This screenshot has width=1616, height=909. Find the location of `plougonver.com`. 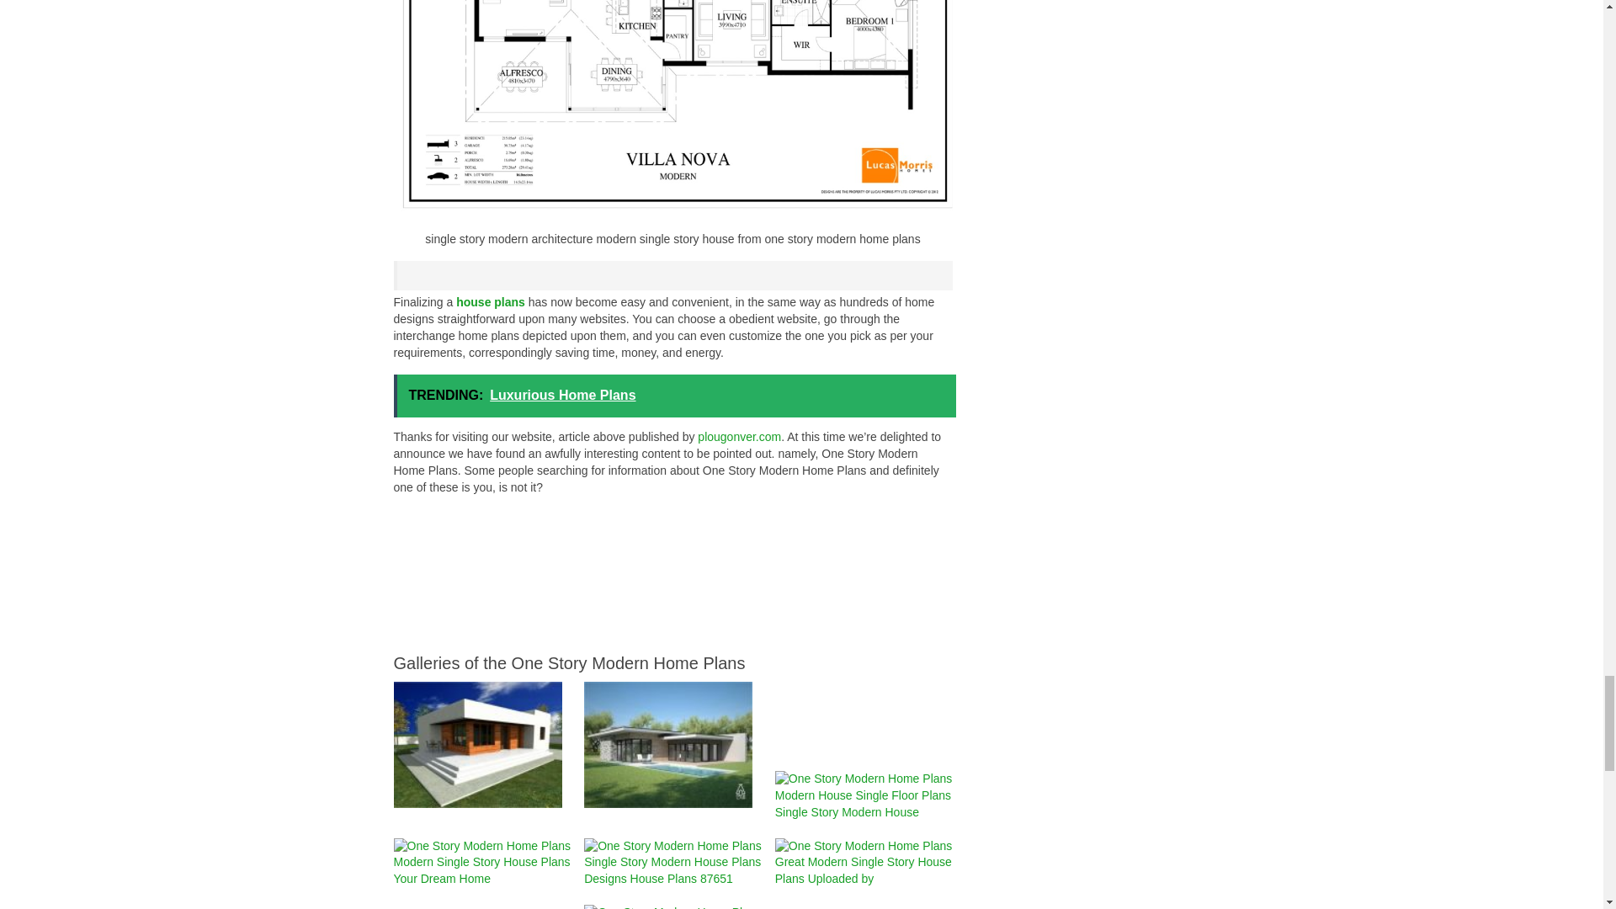

plougonver.com is located at coordinates (739, 436).